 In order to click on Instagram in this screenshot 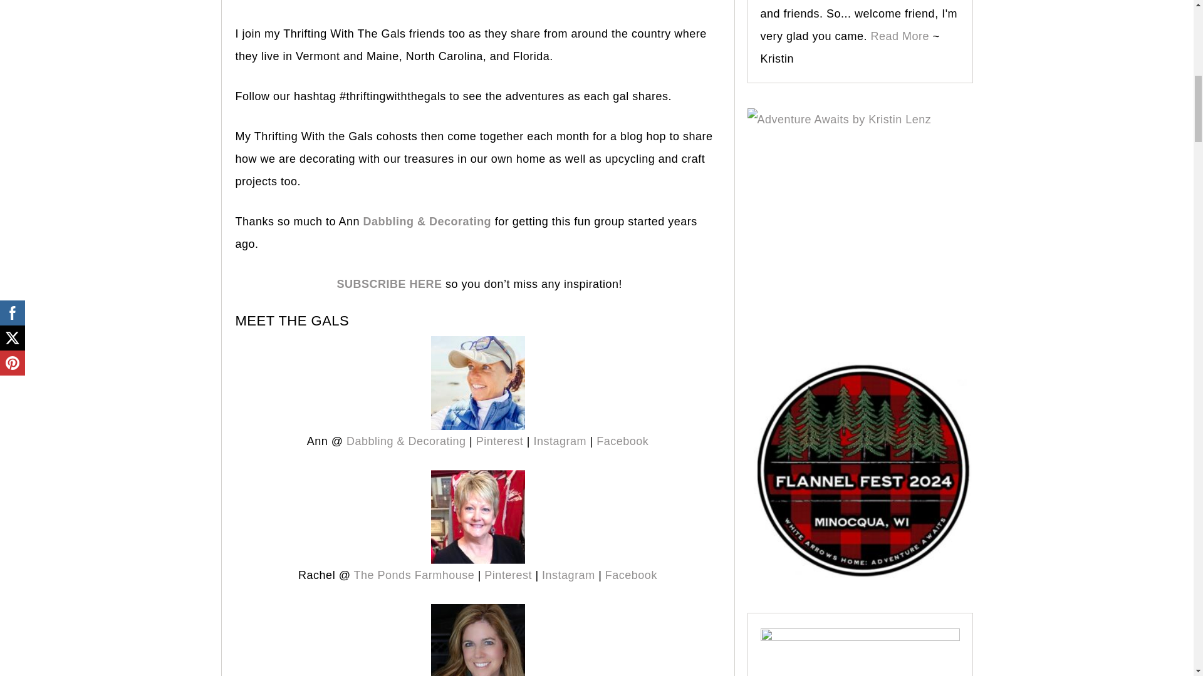, I will do `click(560, 441)`.